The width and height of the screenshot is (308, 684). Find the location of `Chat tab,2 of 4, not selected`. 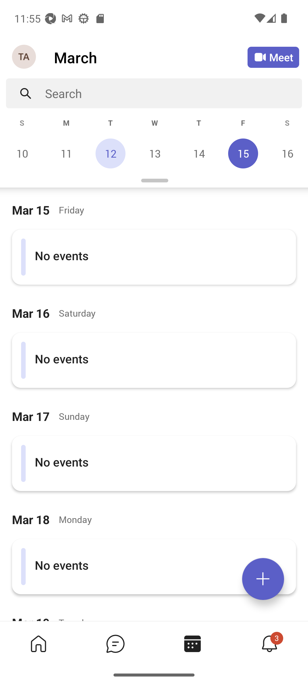

Chat tab,2 of 4, not selected is located at coordinates (115, 644).